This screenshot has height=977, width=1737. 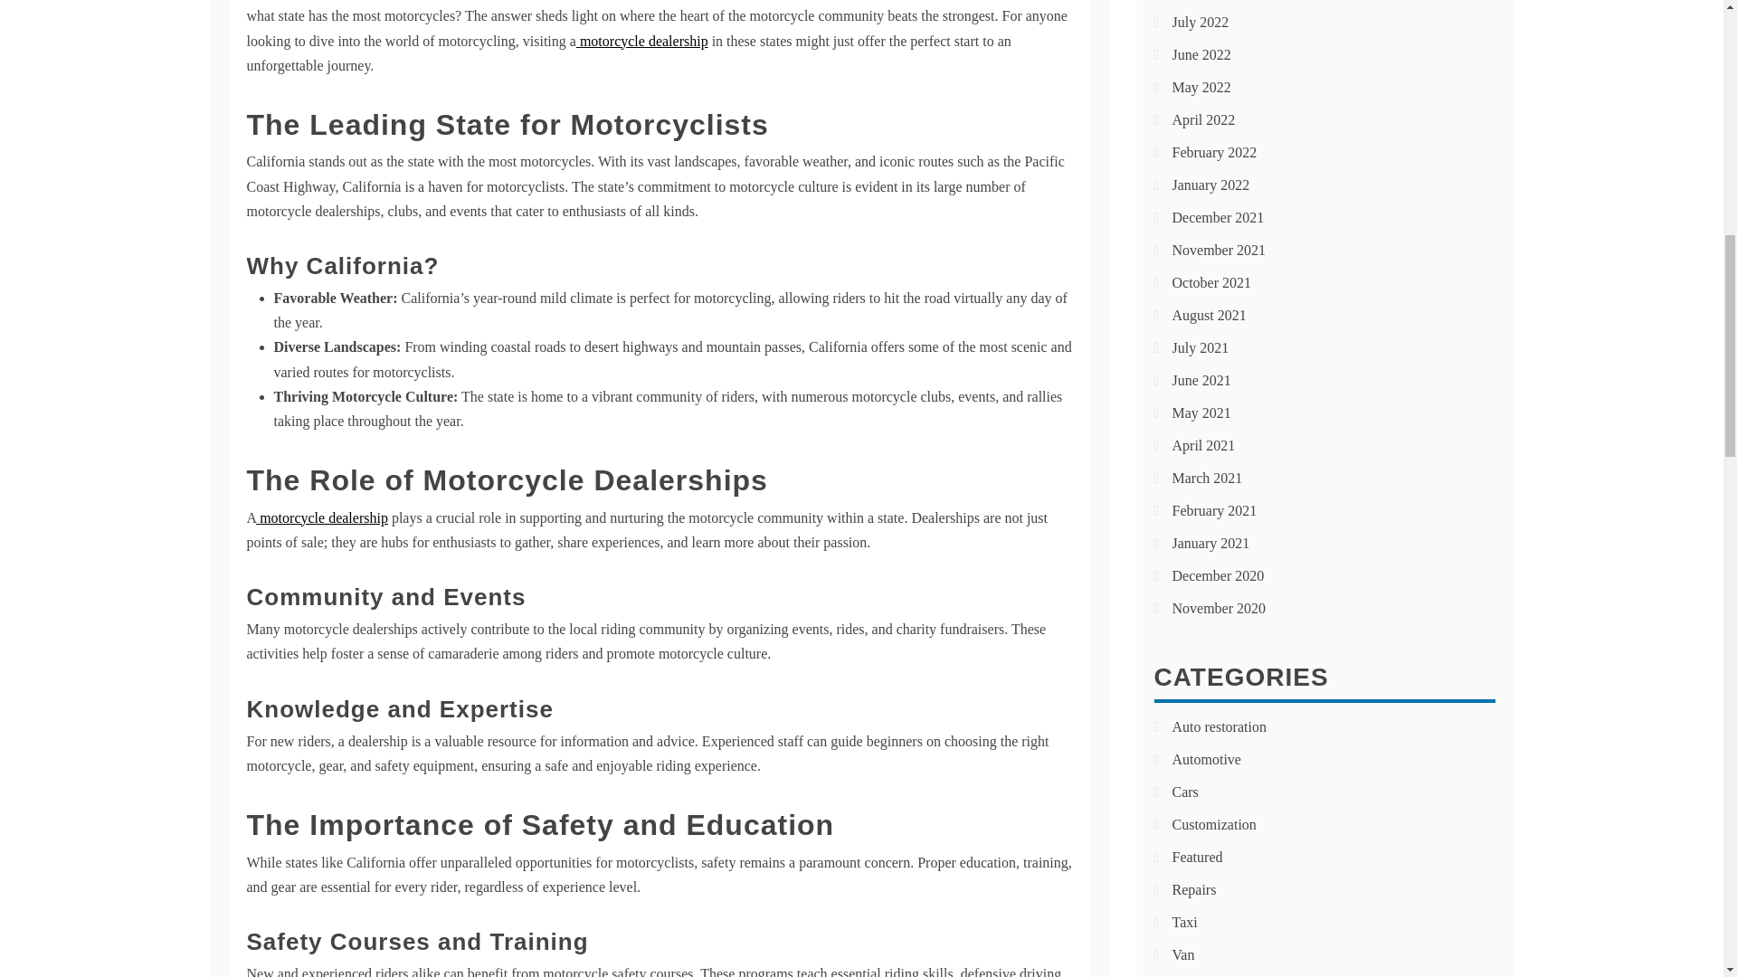 What do you see at coordinates (321, 517) in the screenshot?
I see `motorcycle dealership` at bounding box center [321, 517].